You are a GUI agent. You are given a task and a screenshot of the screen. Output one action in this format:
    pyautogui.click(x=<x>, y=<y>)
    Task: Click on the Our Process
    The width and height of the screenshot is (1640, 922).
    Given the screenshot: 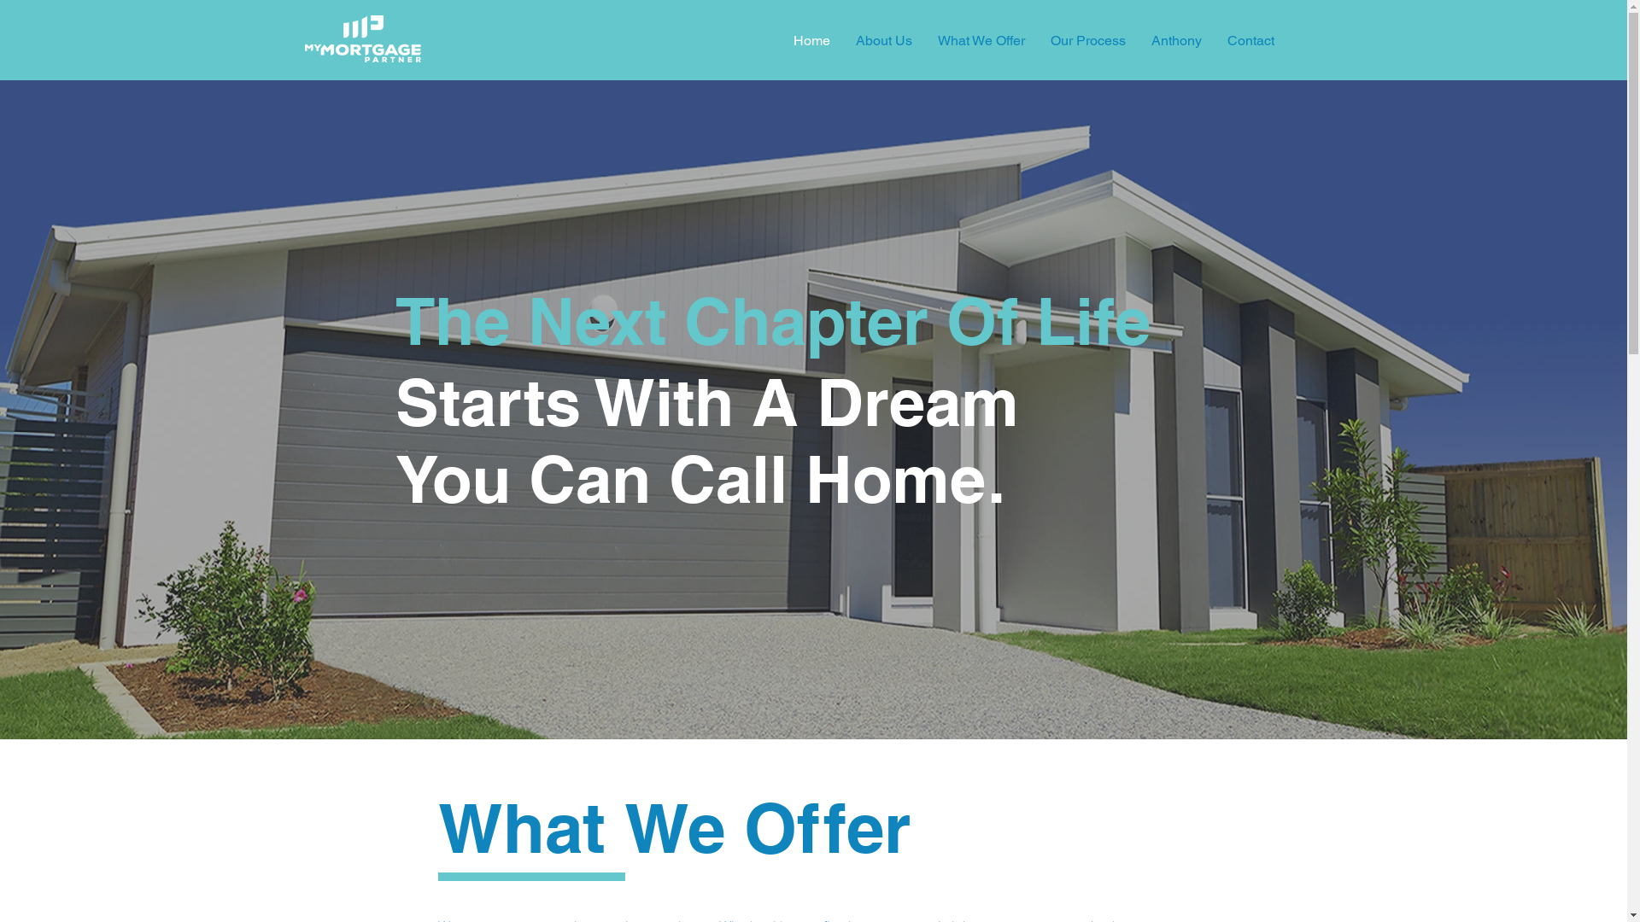 What is the action you would take?
    pyautogui.click(x=1087, y=41)
    